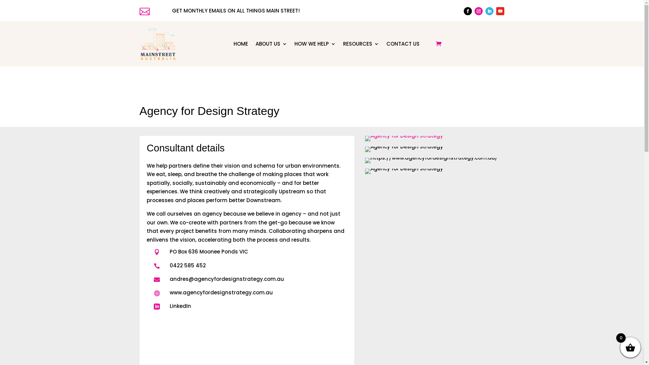 The width and height of the screenshot is (649, 365). Describe the element at coordinates (500, 11) in the screenshot. I see `Follow on Youtube` at that location.